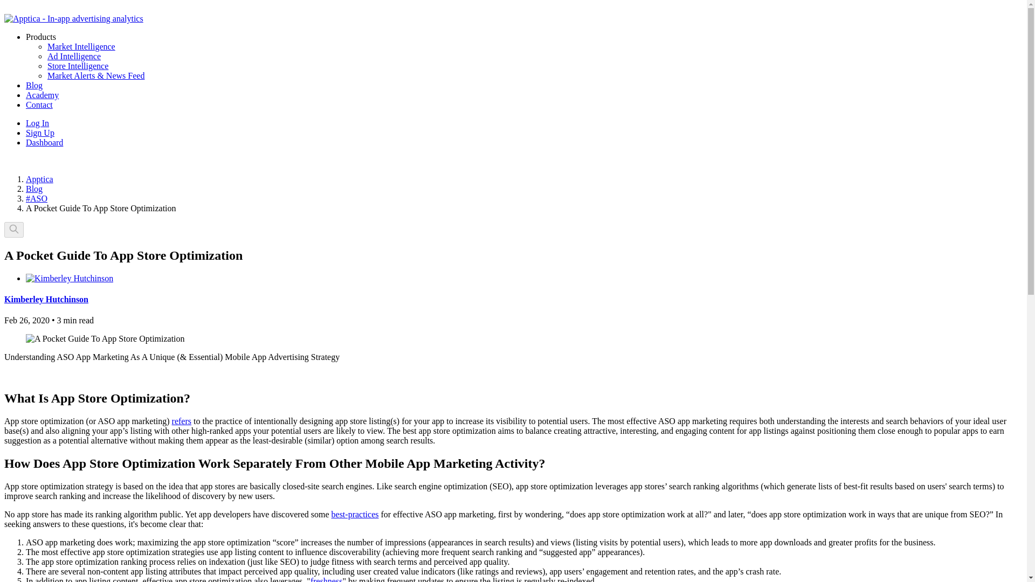  What do you see at coordinates (327, 579) in the screenshot?
I see `freshness` at bounding box center [327, 579].